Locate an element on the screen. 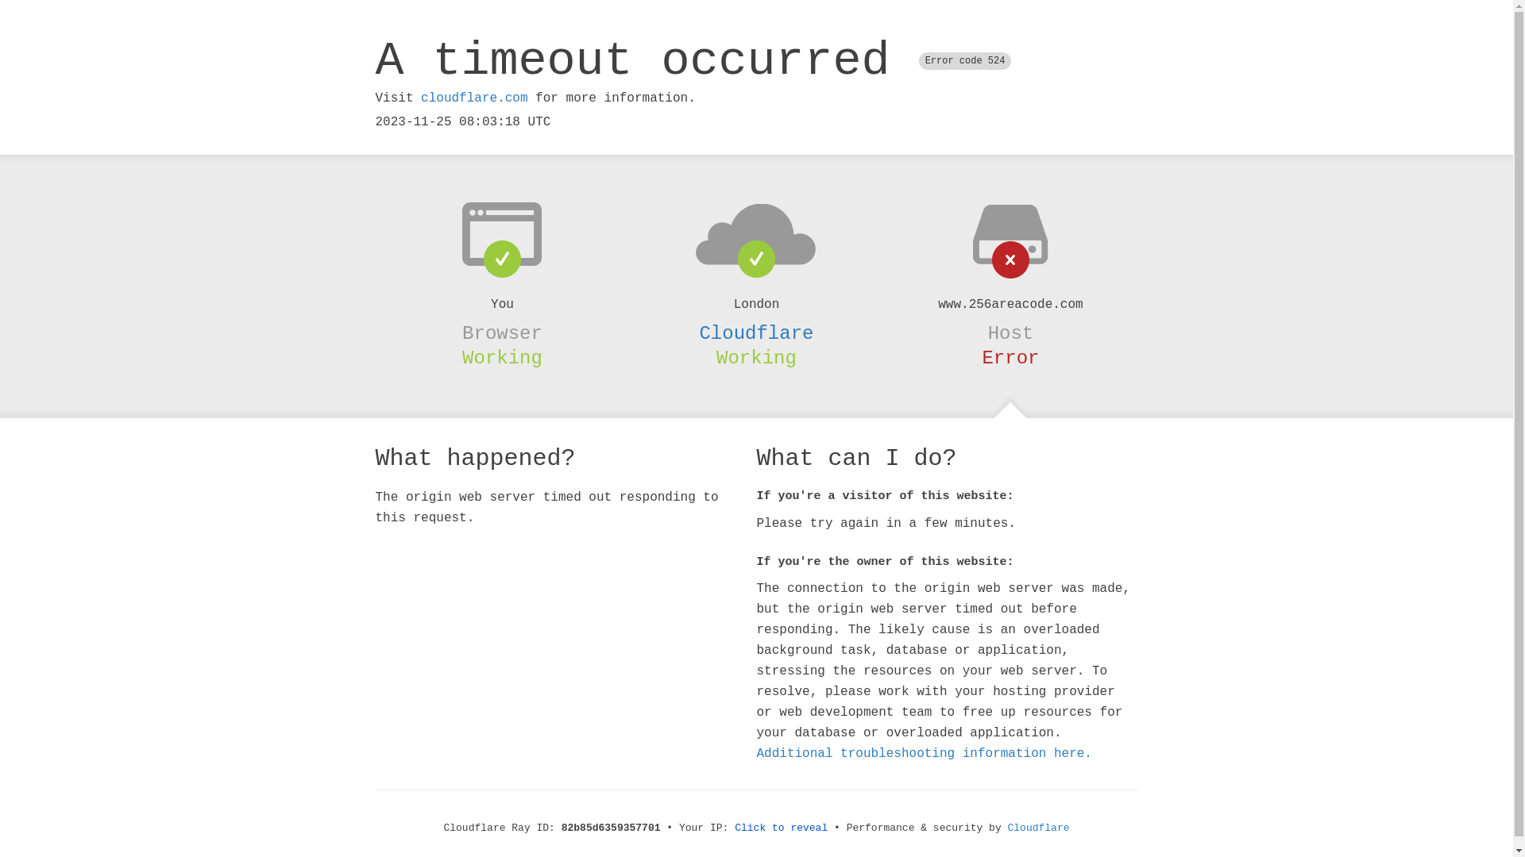 The width and height of the screenshot is (1525, 857). Cloudflare is located at coordinates (756, 333).